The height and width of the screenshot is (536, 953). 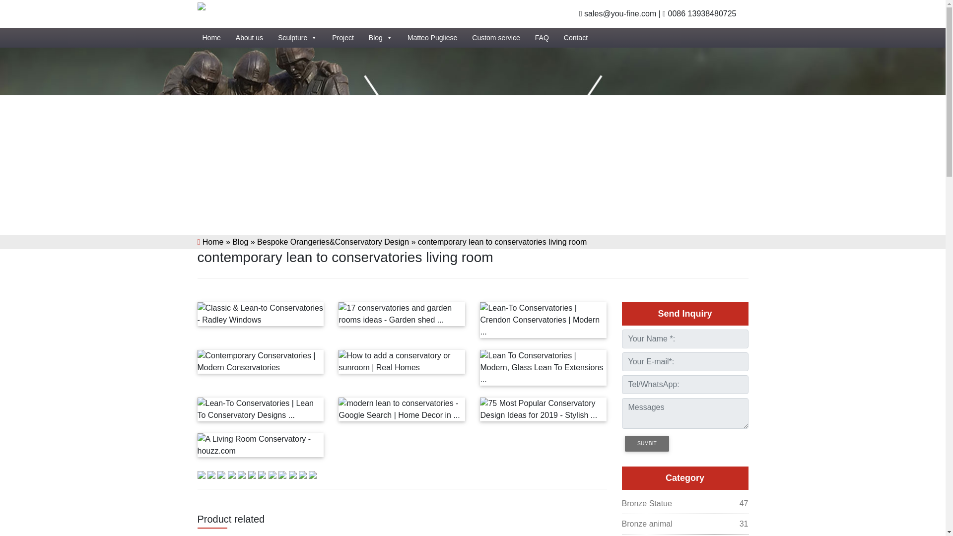 What do you see at coordinates (380, 38) in the screenshot?
I see `Sculpture` at bounding box center [380, 38].